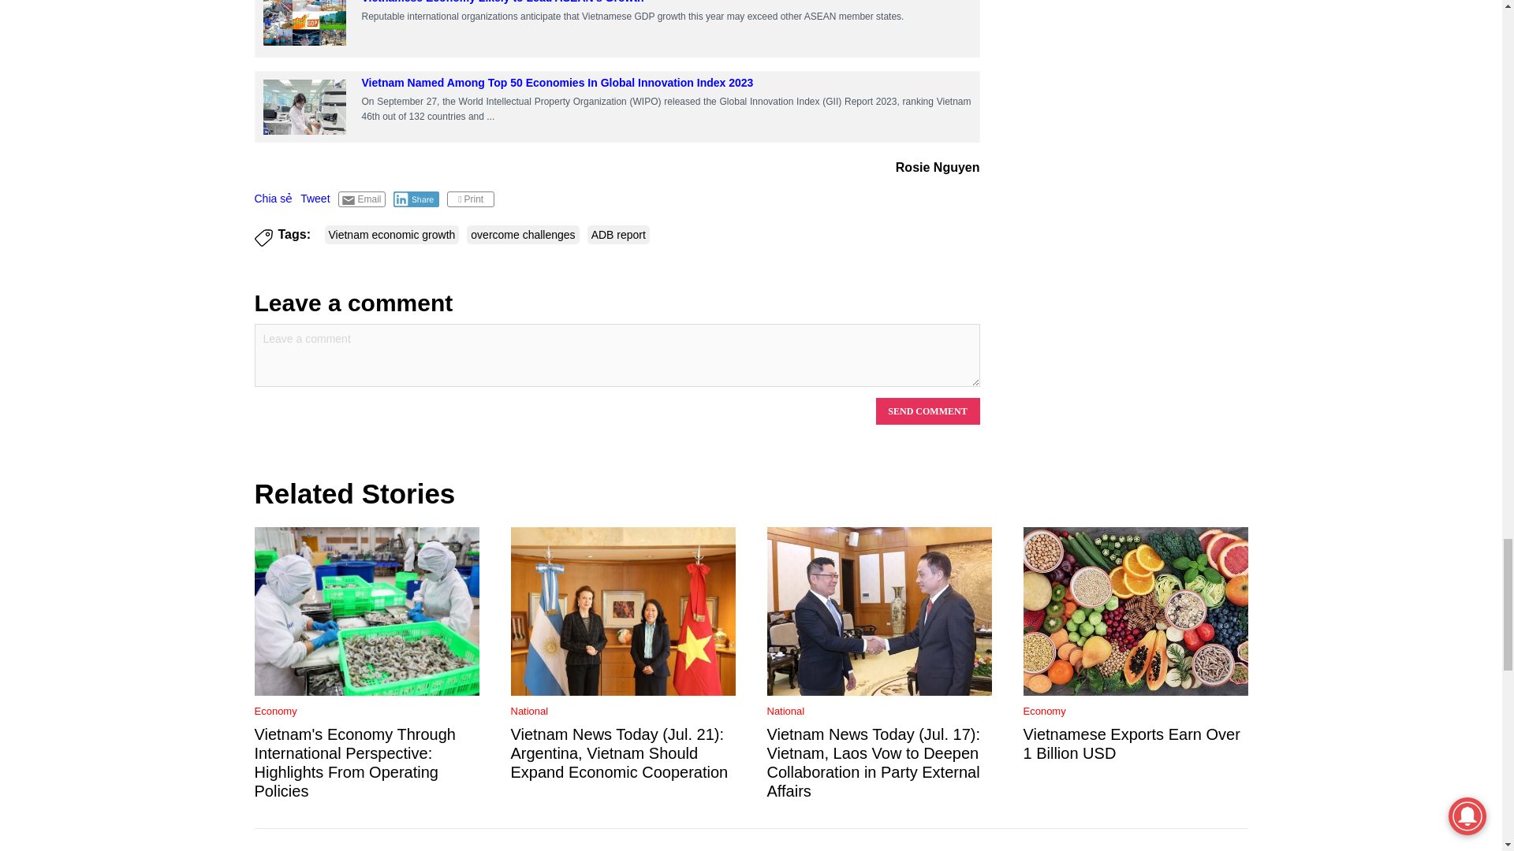 This screenshot has height=851, width=1514. I want to click on Tweet, so click(315, 199).